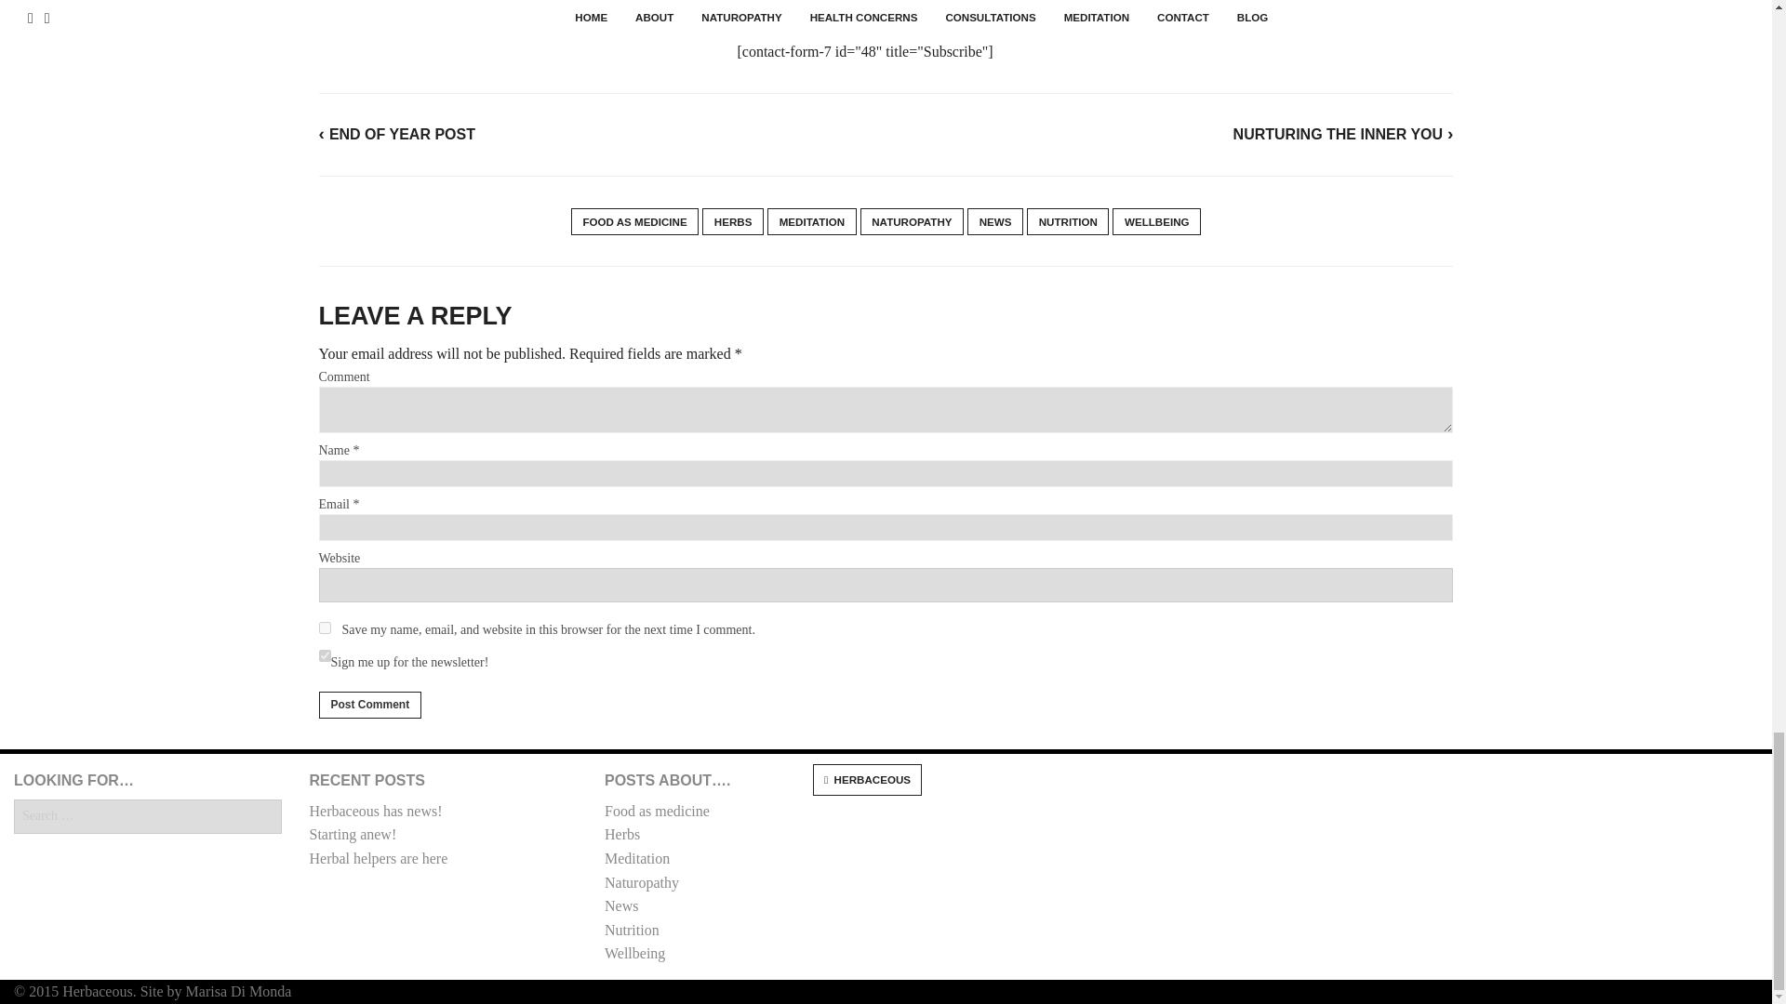 The width and height of the screenshot is (1786, 1004). What do you see at coordinates (1156, 221) in the screenshot?
I see `WELLBEING` at bounding box center [1156, 221].